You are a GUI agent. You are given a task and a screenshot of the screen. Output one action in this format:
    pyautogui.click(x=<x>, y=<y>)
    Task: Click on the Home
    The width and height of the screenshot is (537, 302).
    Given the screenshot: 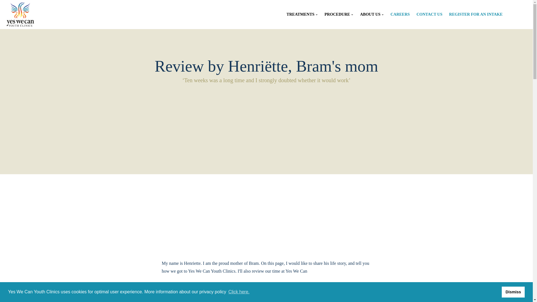 What is the action you would take?
    pyautogui.click(x=20, y=15)
    